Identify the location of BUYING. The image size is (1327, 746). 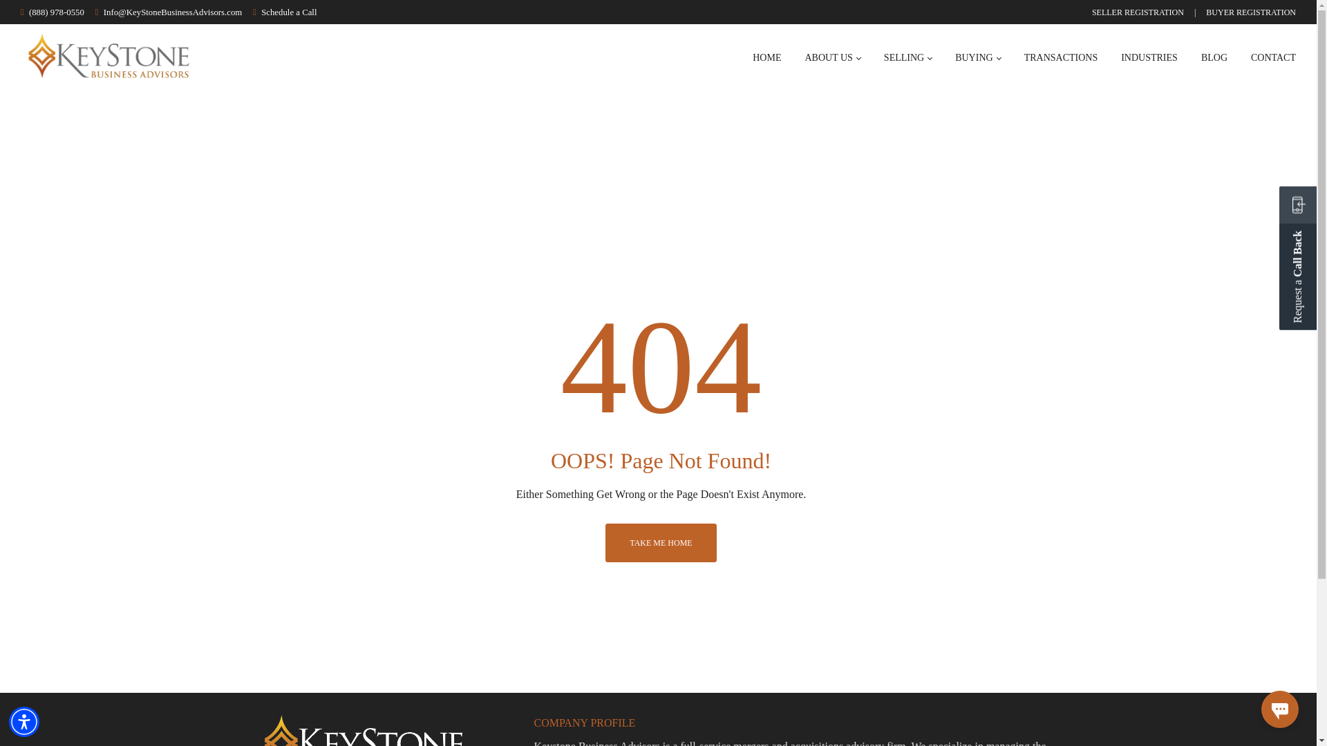
(977, 58).